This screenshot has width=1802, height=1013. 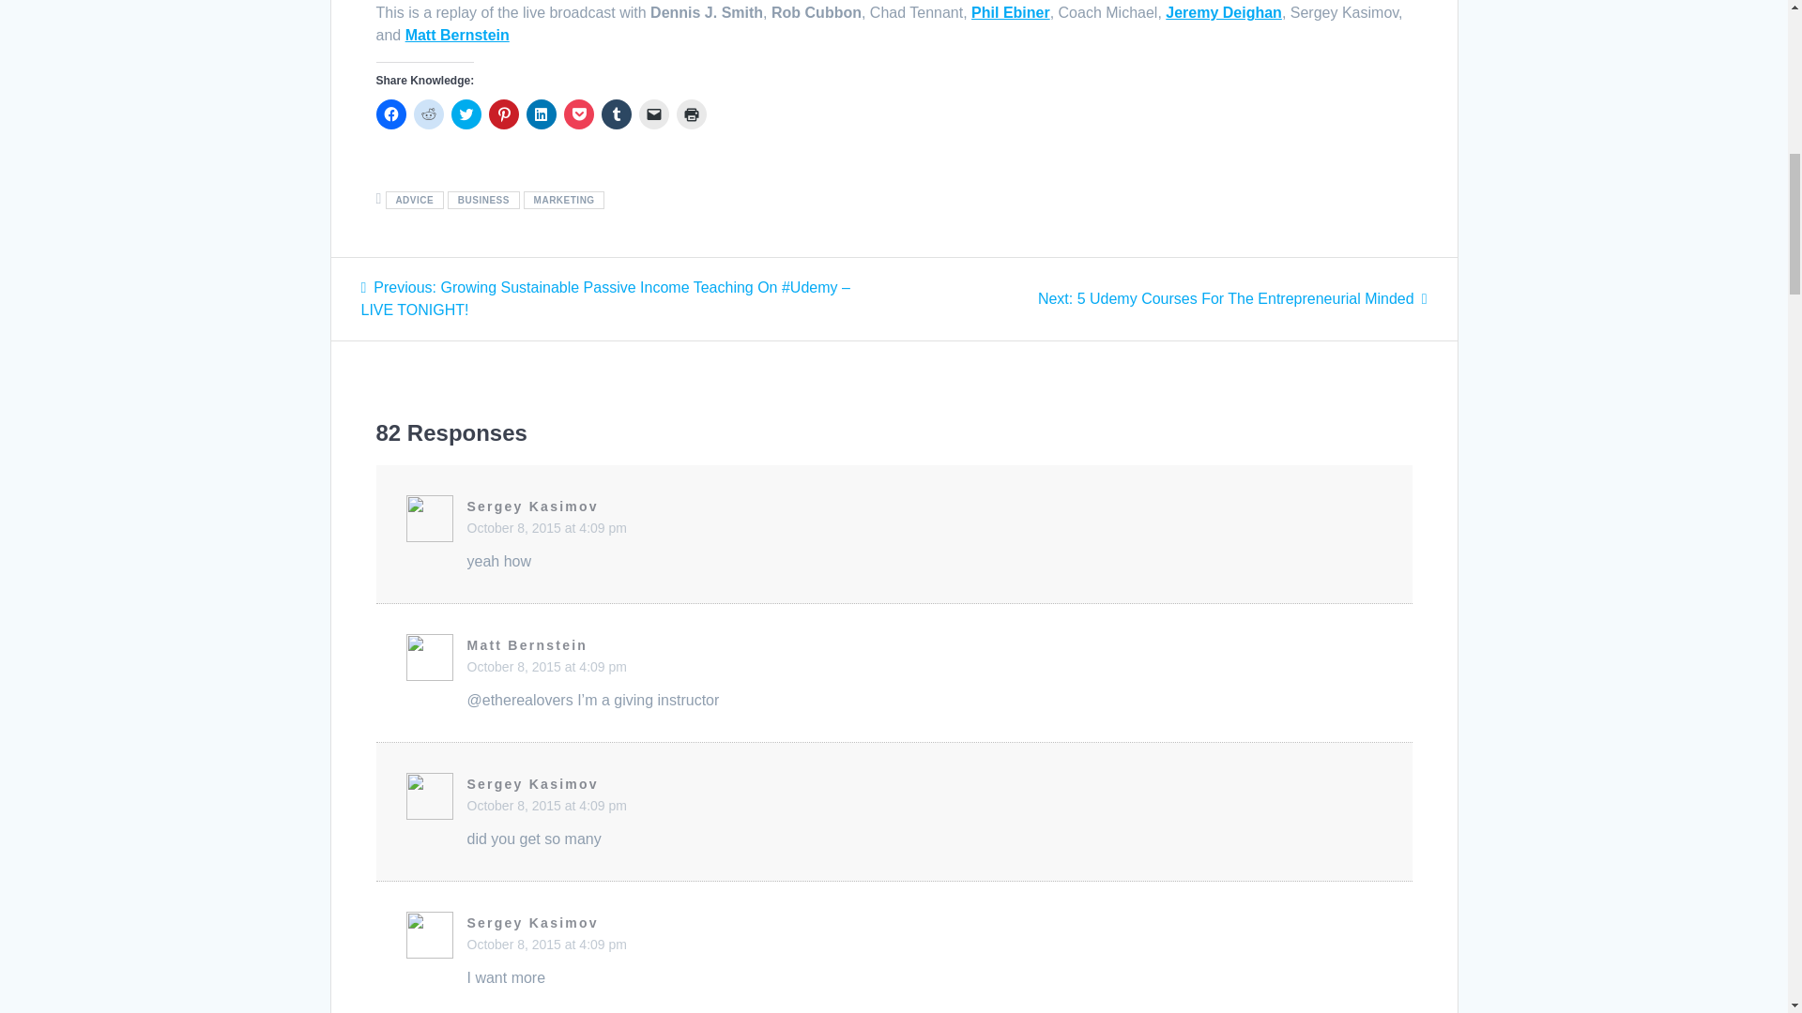 I want to click on BUSINESS, so click(x=482, y=200).